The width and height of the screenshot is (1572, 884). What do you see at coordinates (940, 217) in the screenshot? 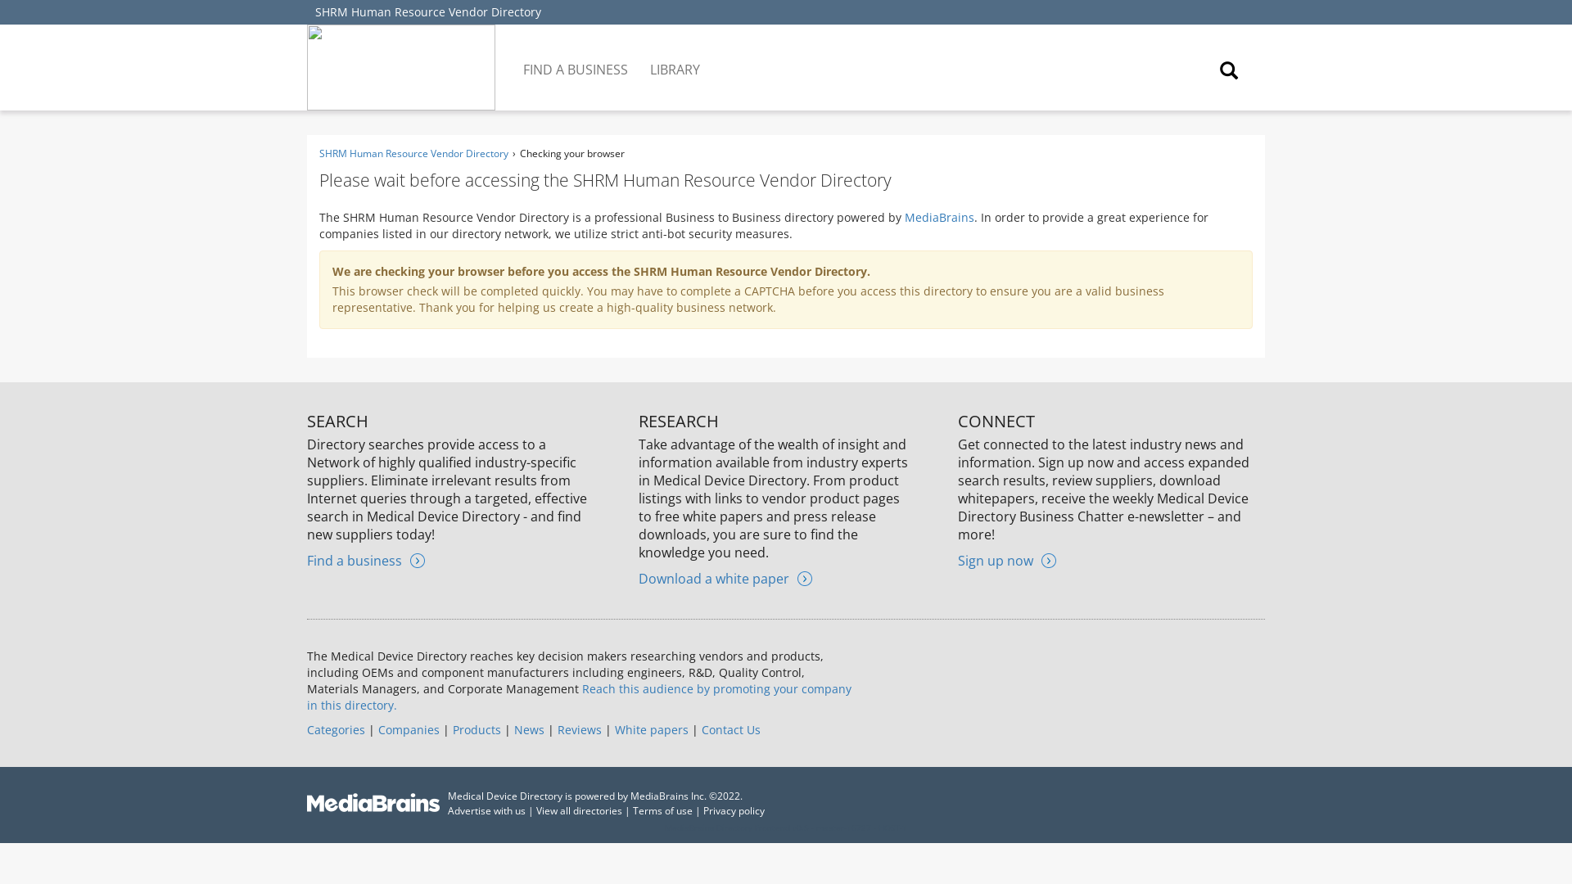
I see `MediaBrains` at bounding box center [940, 217].